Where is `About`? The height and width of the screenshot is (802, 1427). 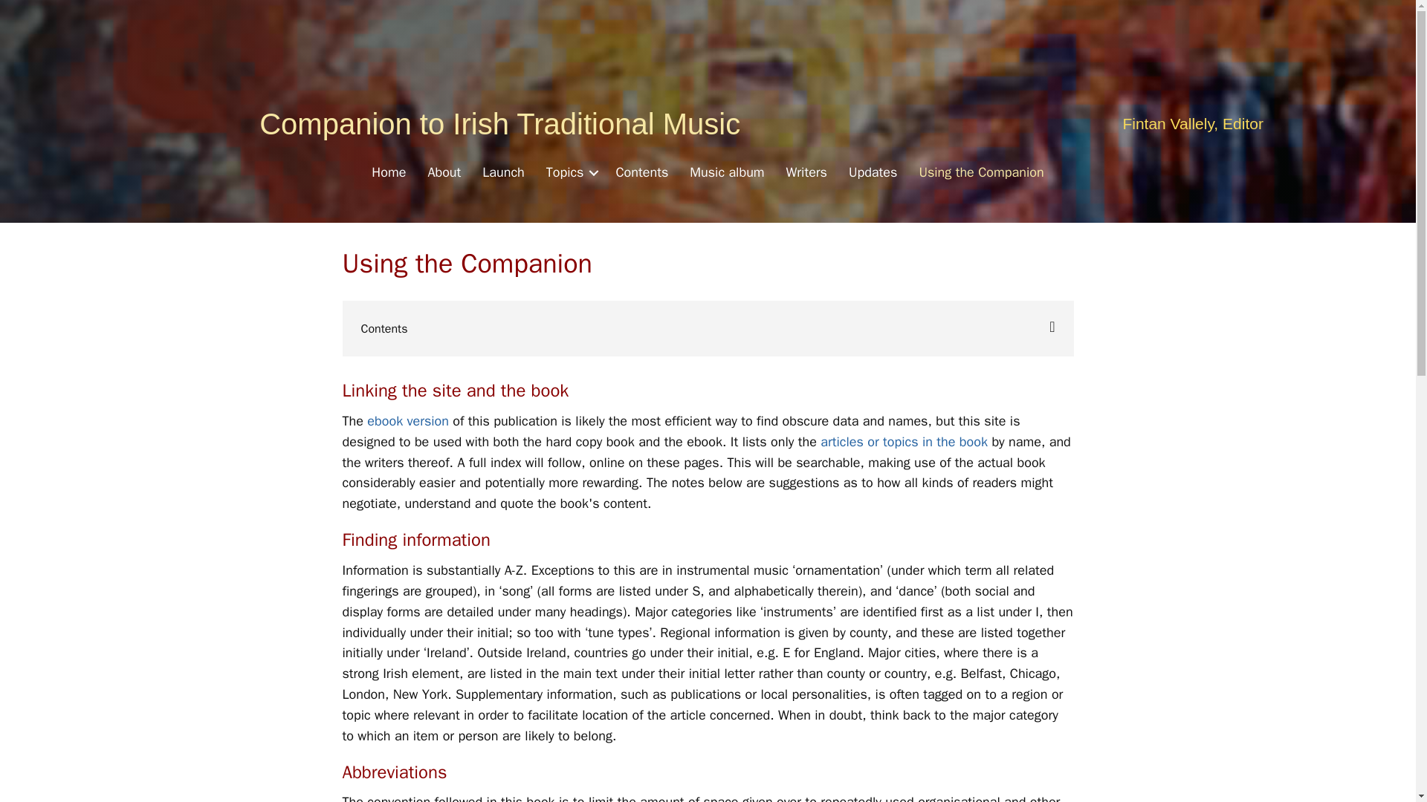 About is located at coordinates (443, 173).